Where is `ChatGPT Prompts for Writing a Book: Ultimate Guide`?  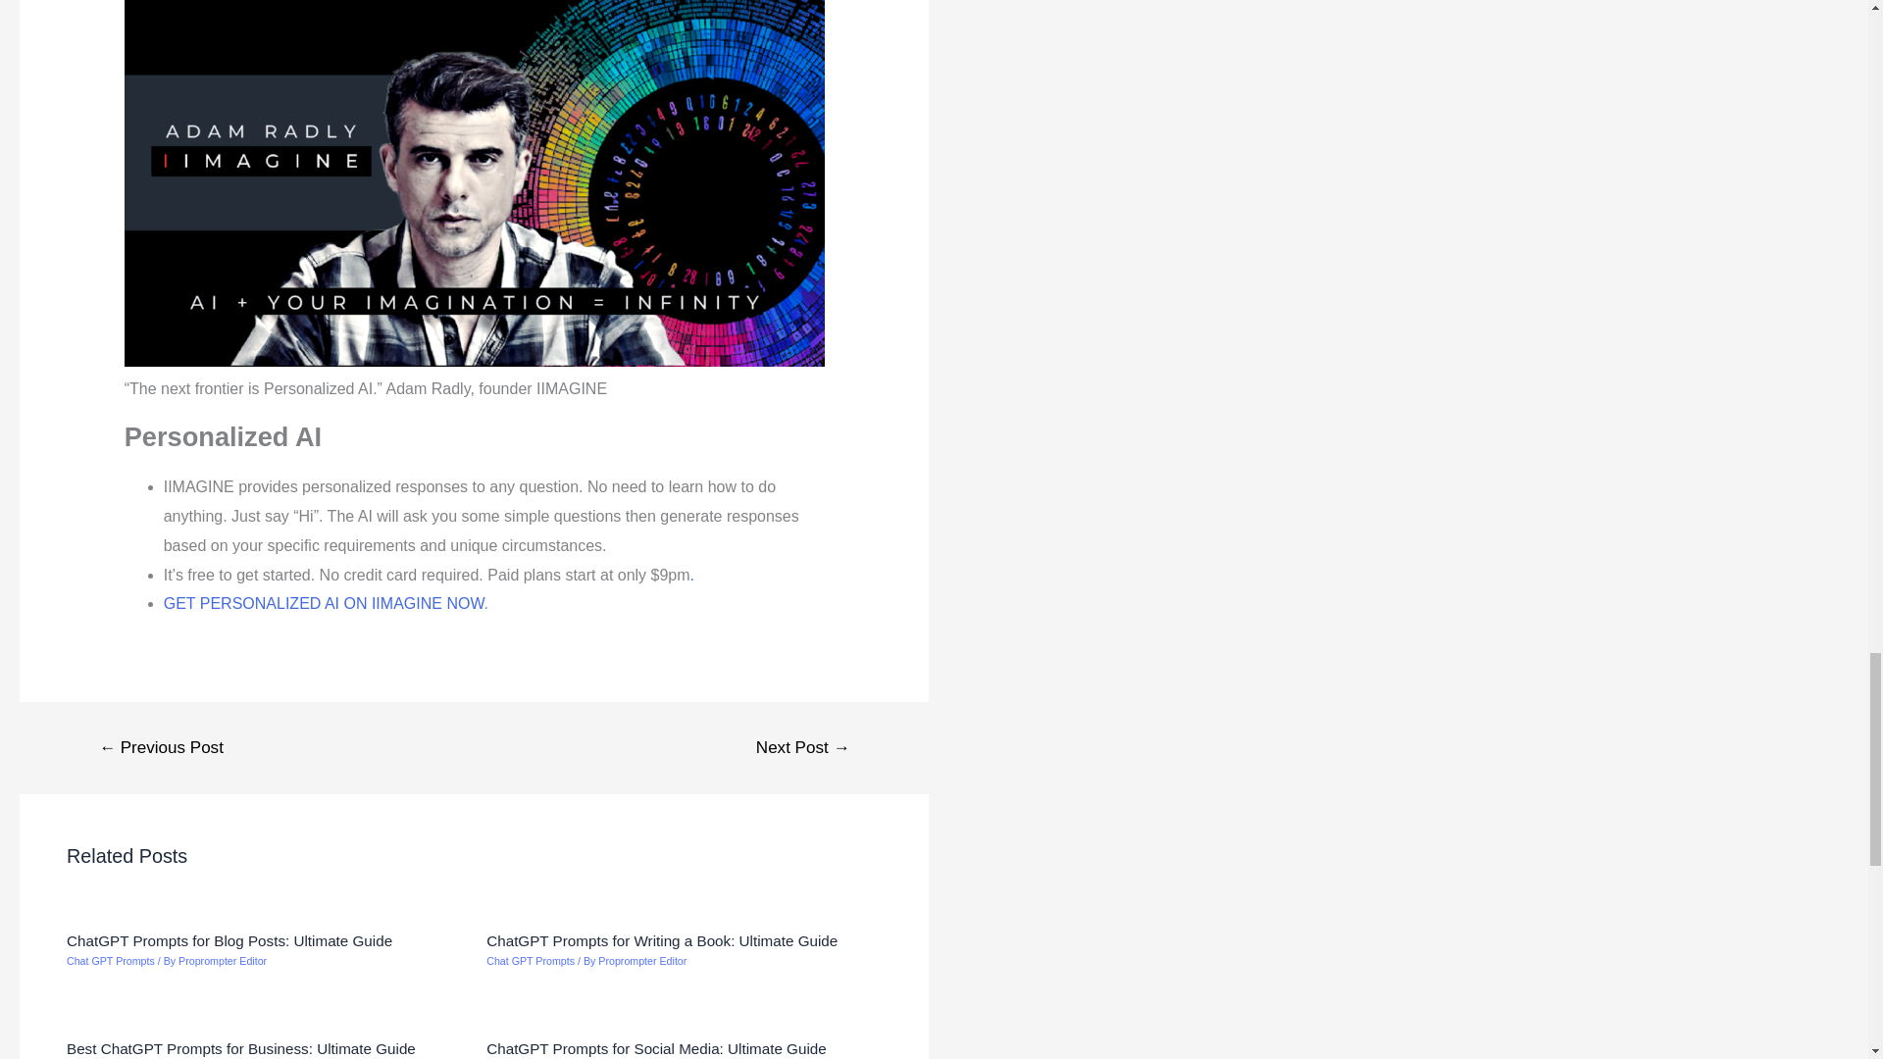 ChatGPT Prompts for Writing a Book: Ultimate Guide is located at coordinates (661, 940).